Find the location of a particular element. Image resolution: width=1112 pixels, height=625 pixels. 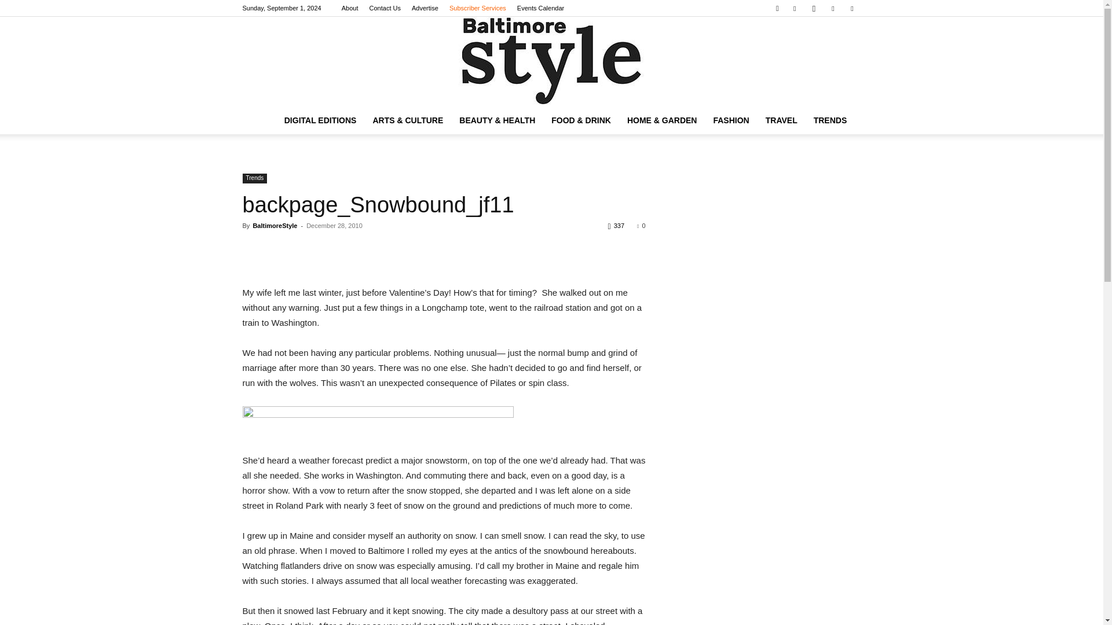

Instagram is located at coordinates (814, 8).